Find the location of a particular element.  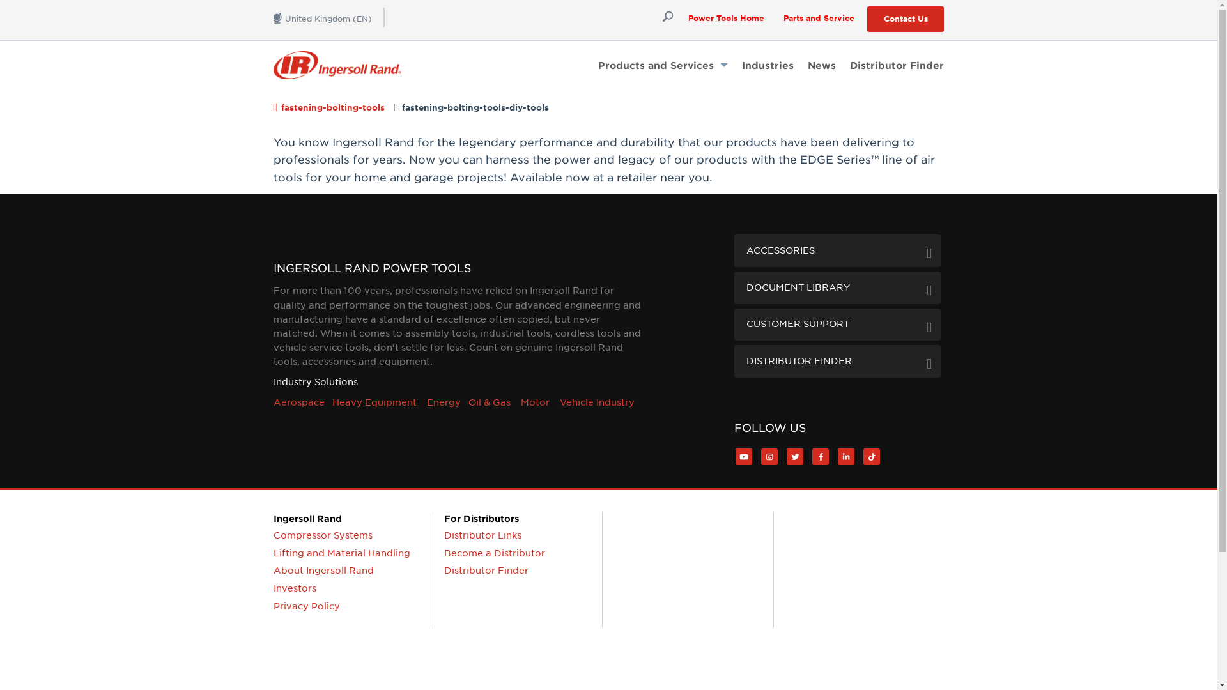

fastening-bolting-tools is located at coordinates (332, 107).